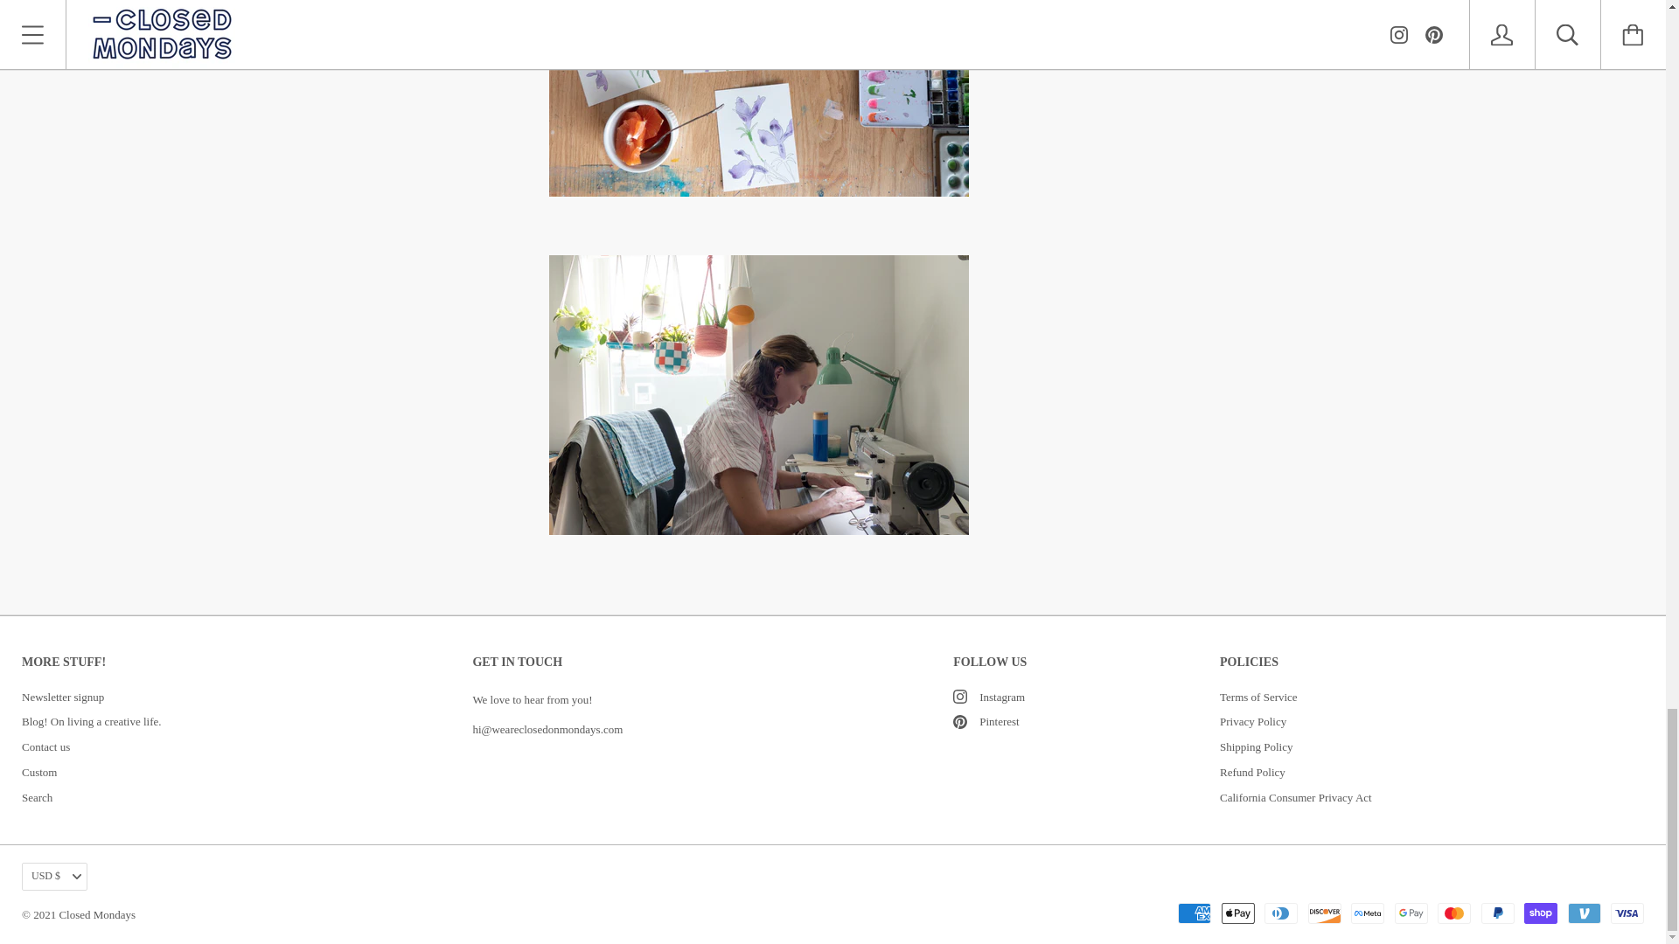 Image resolution: width=1679 pixels, height=944 pixels. What do you see at coordinates (960, 721) in the screenshot?
I see `Pinterest` at bounding box center [960, 721].